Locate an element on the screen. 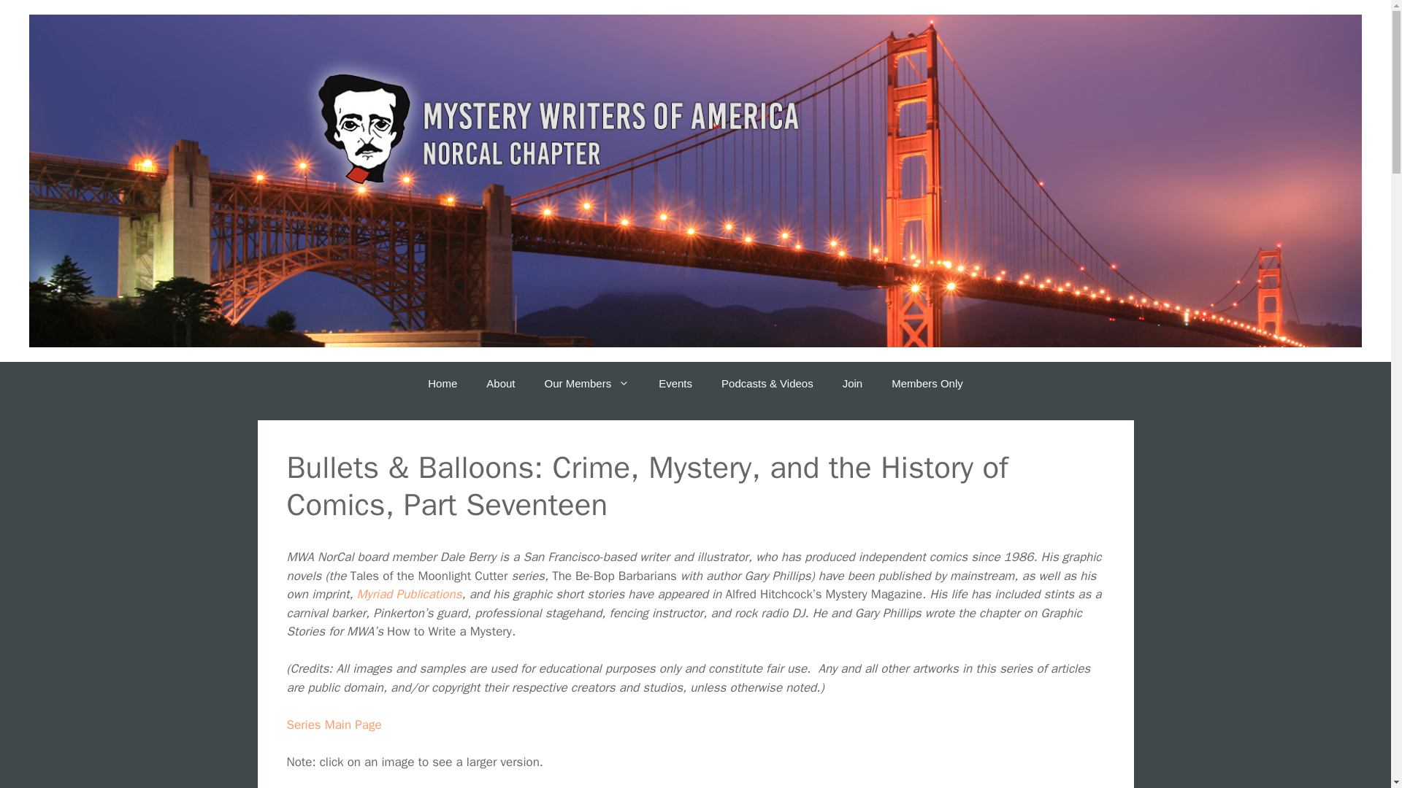 Image resolution: width=1402 pixels, height=788 pixels. Series Main Page is located at coordinates (333, 725).